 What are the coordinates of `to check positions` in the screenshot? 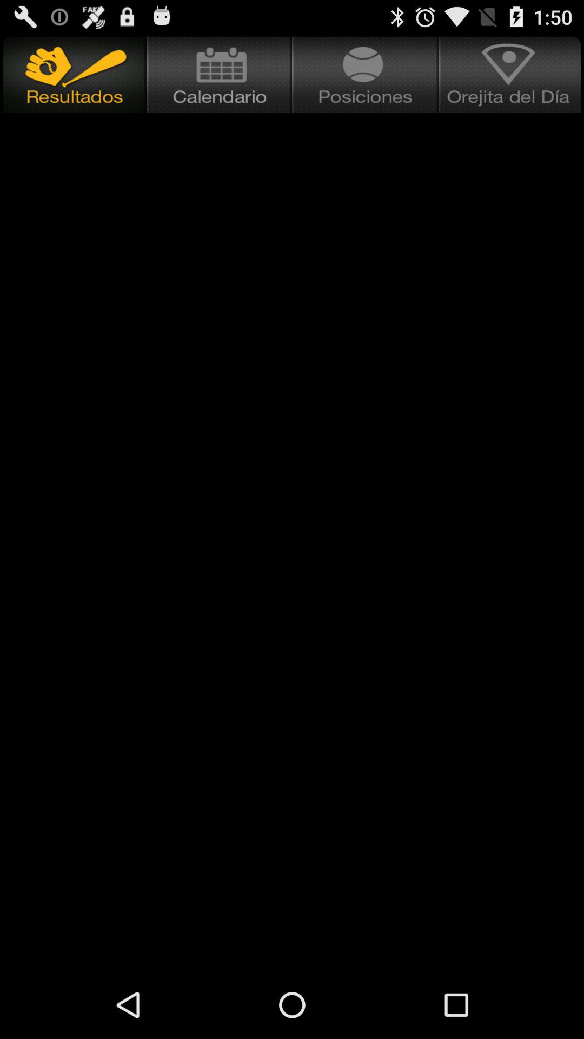 It's located at (366, 75).